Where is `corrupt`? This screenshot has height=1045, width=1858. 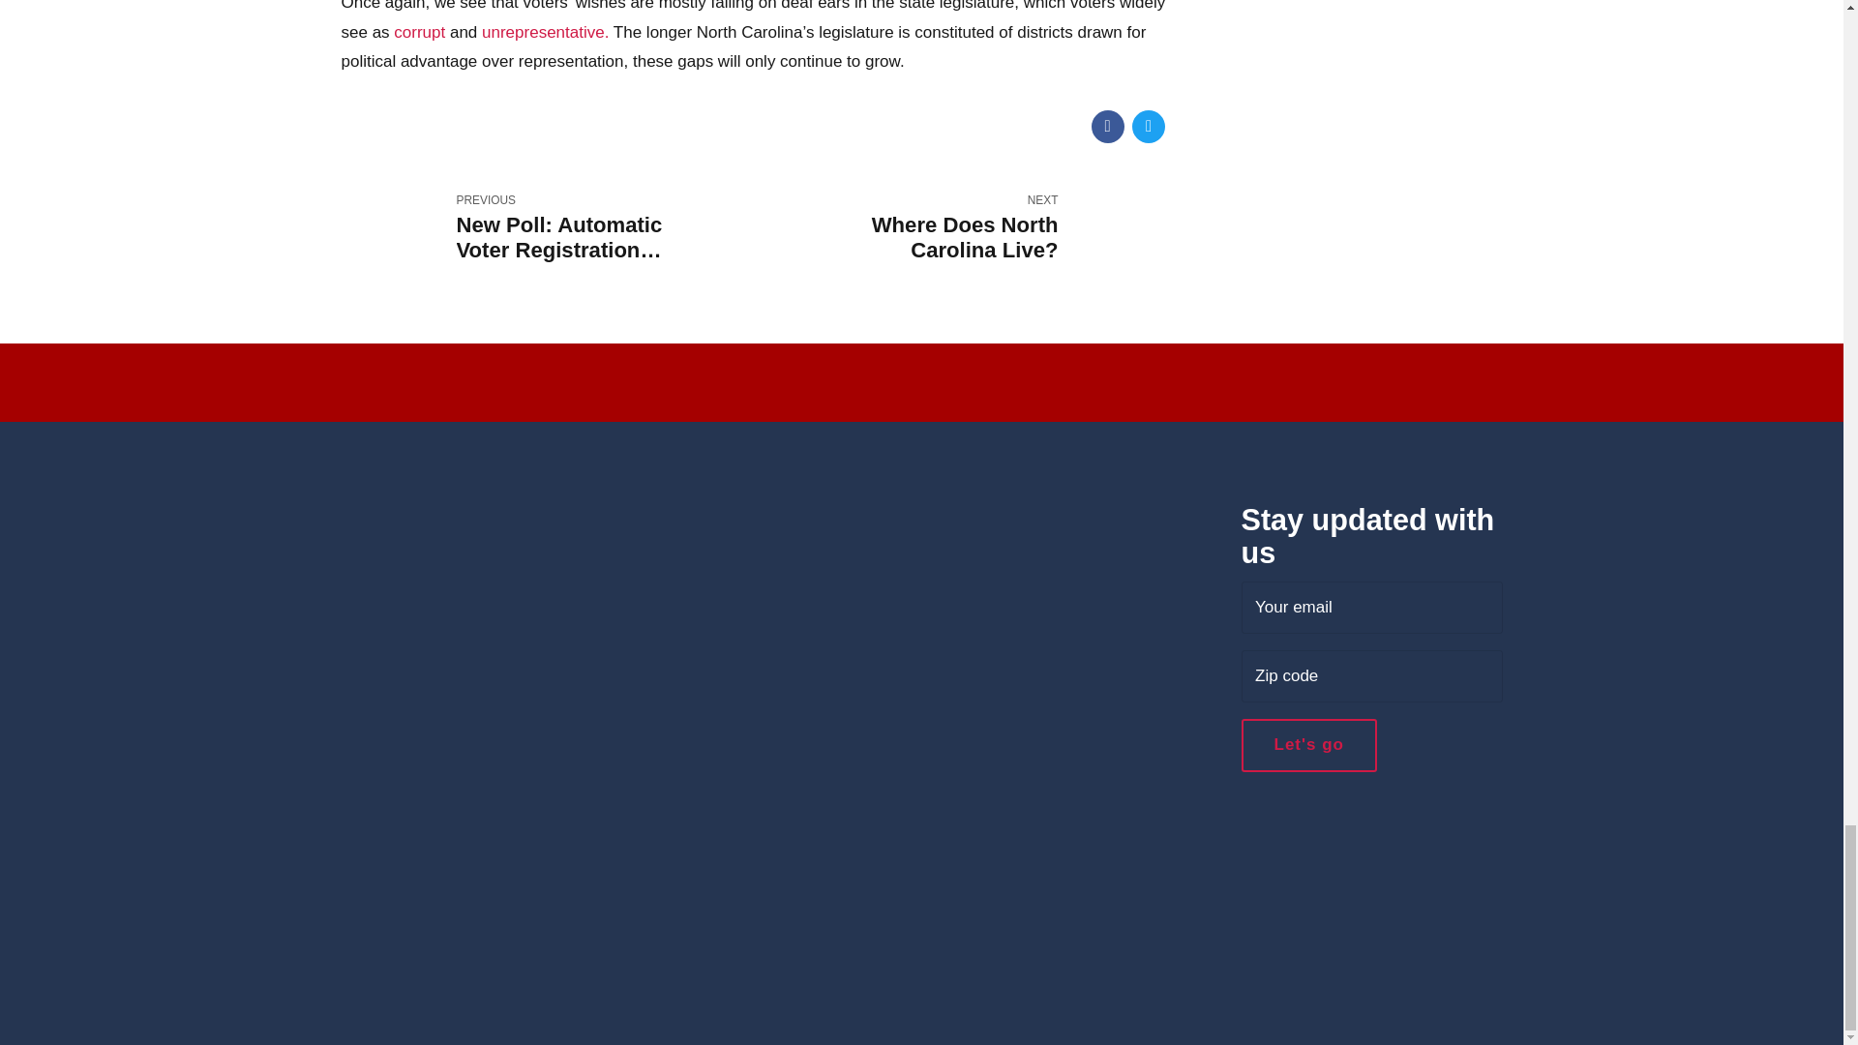 corrupt is located at coordinates (1370, 675).